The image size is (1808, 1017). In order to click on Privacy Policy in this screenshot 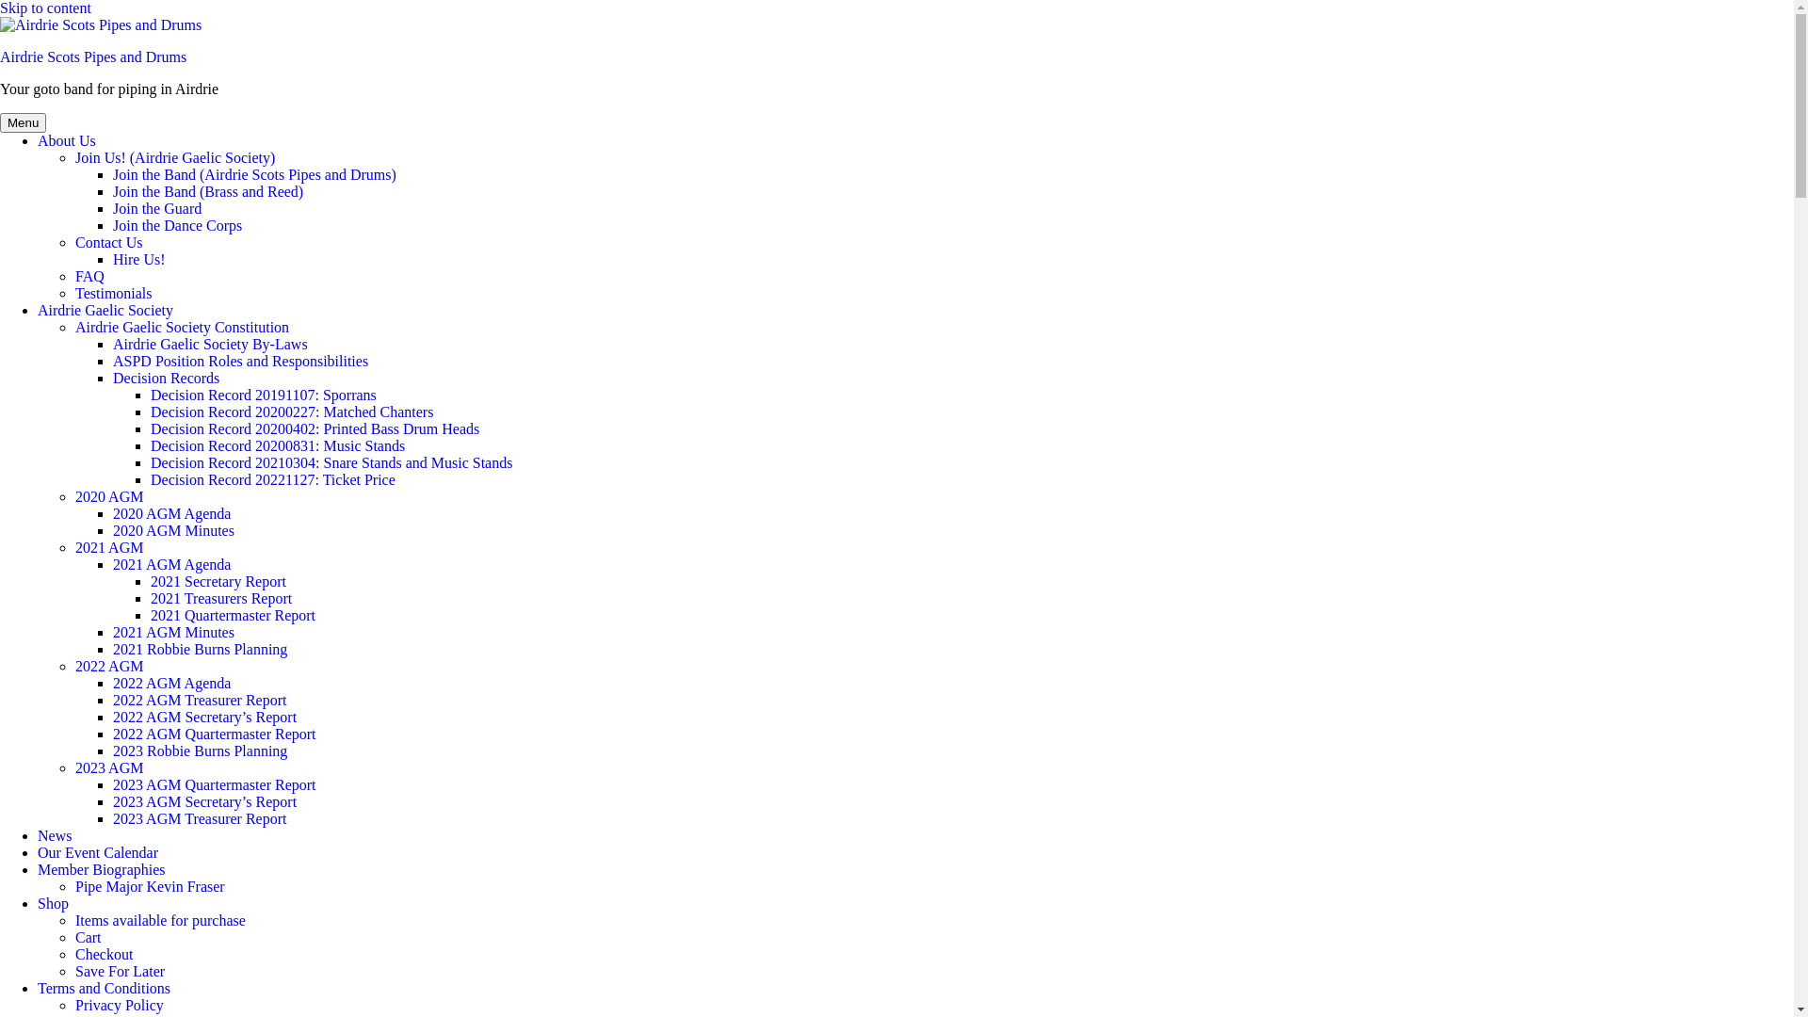, I will do `click(120, 1006)`.